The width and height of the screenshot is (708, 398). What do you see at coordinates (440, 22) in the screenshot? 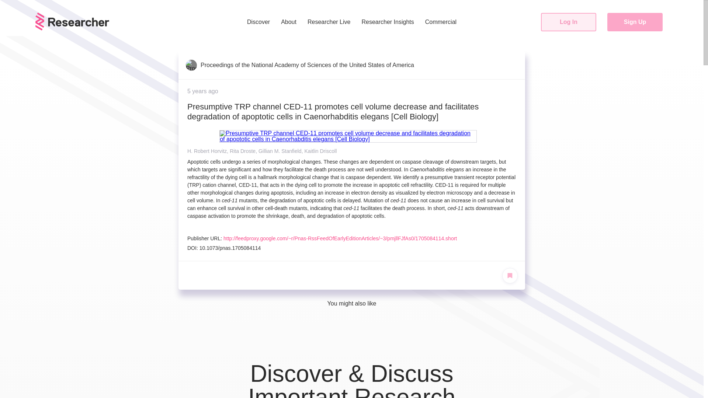
I see `Commercial` at bounding box center [440, 22].